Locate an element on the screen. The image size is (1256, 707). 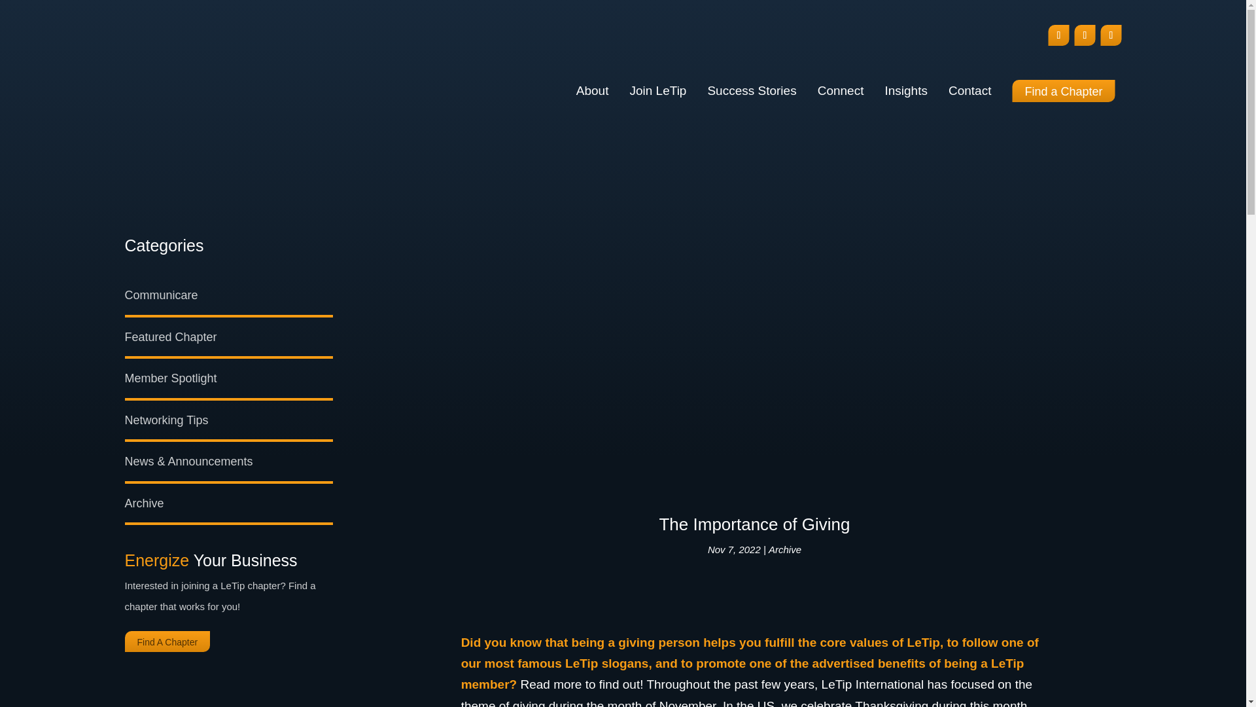
Insights is located at coordinates (905, 90).